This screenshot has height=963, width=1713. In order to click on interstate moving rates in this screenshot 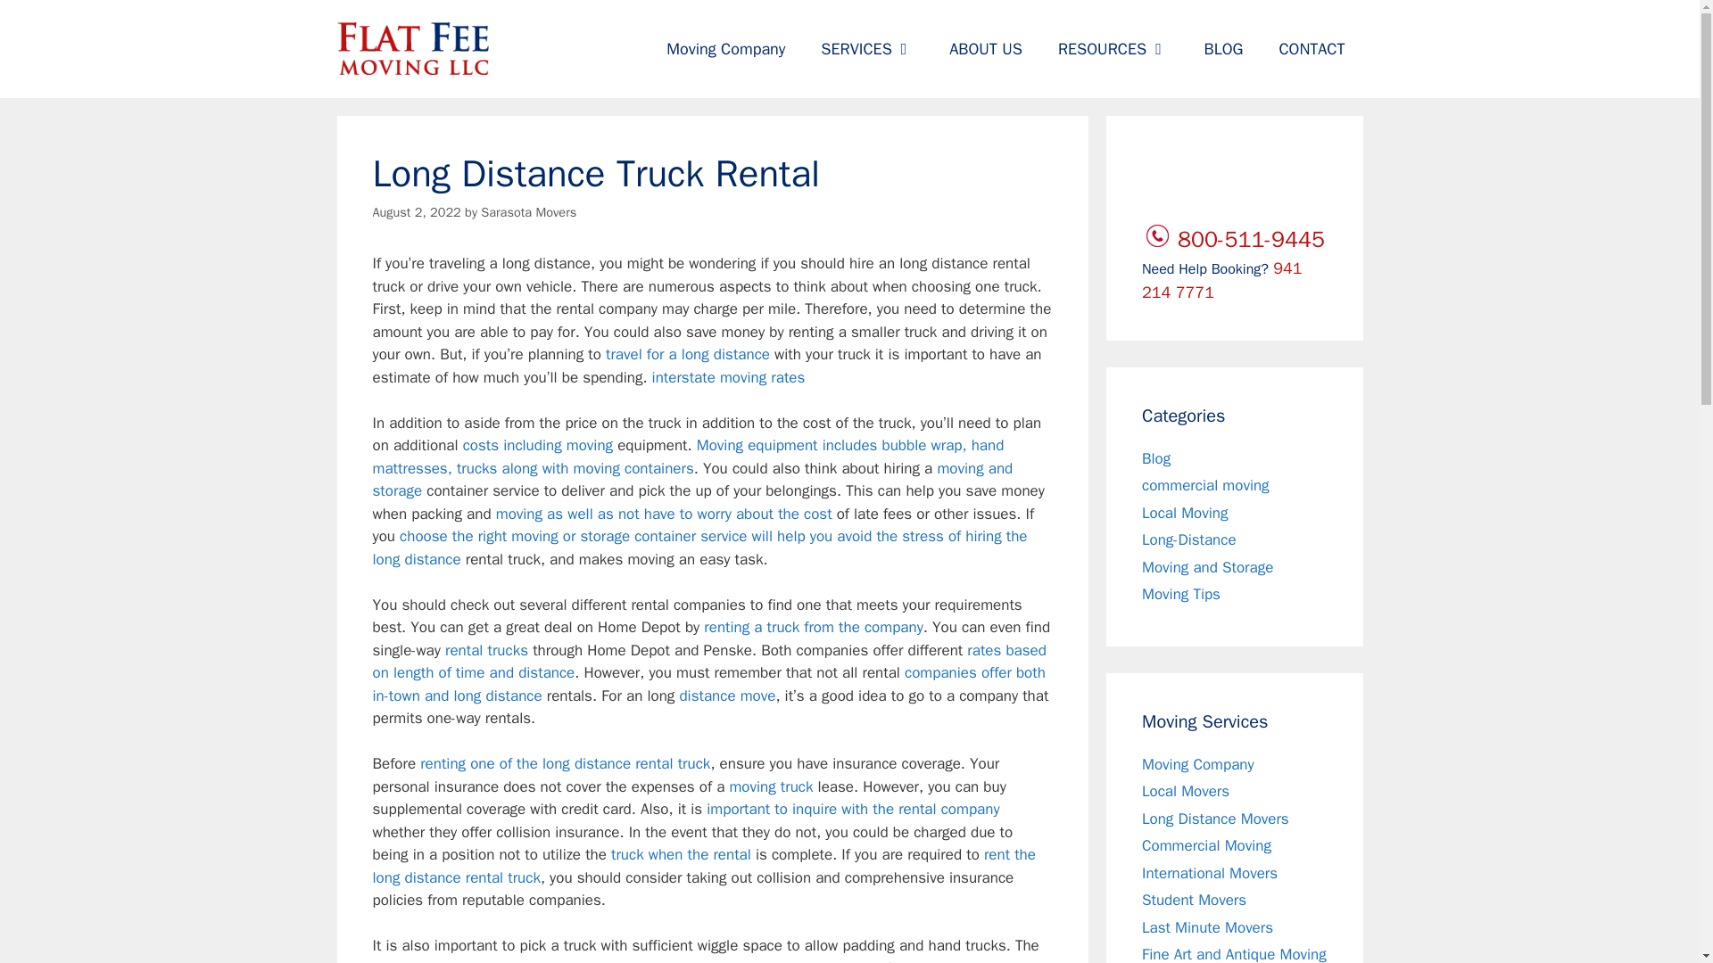, I will do `click(728, 377)`.